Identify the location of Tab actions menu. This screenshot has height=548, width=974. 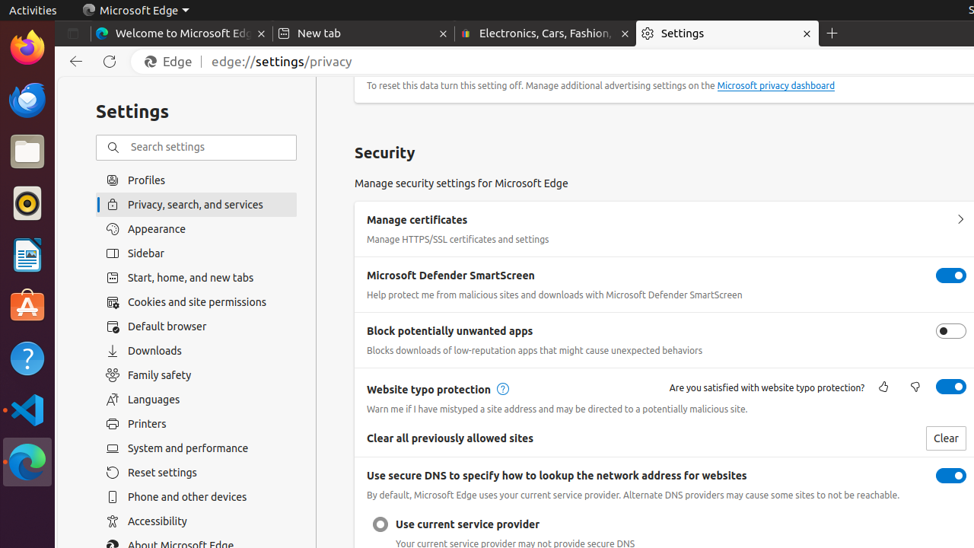
(73, 33).